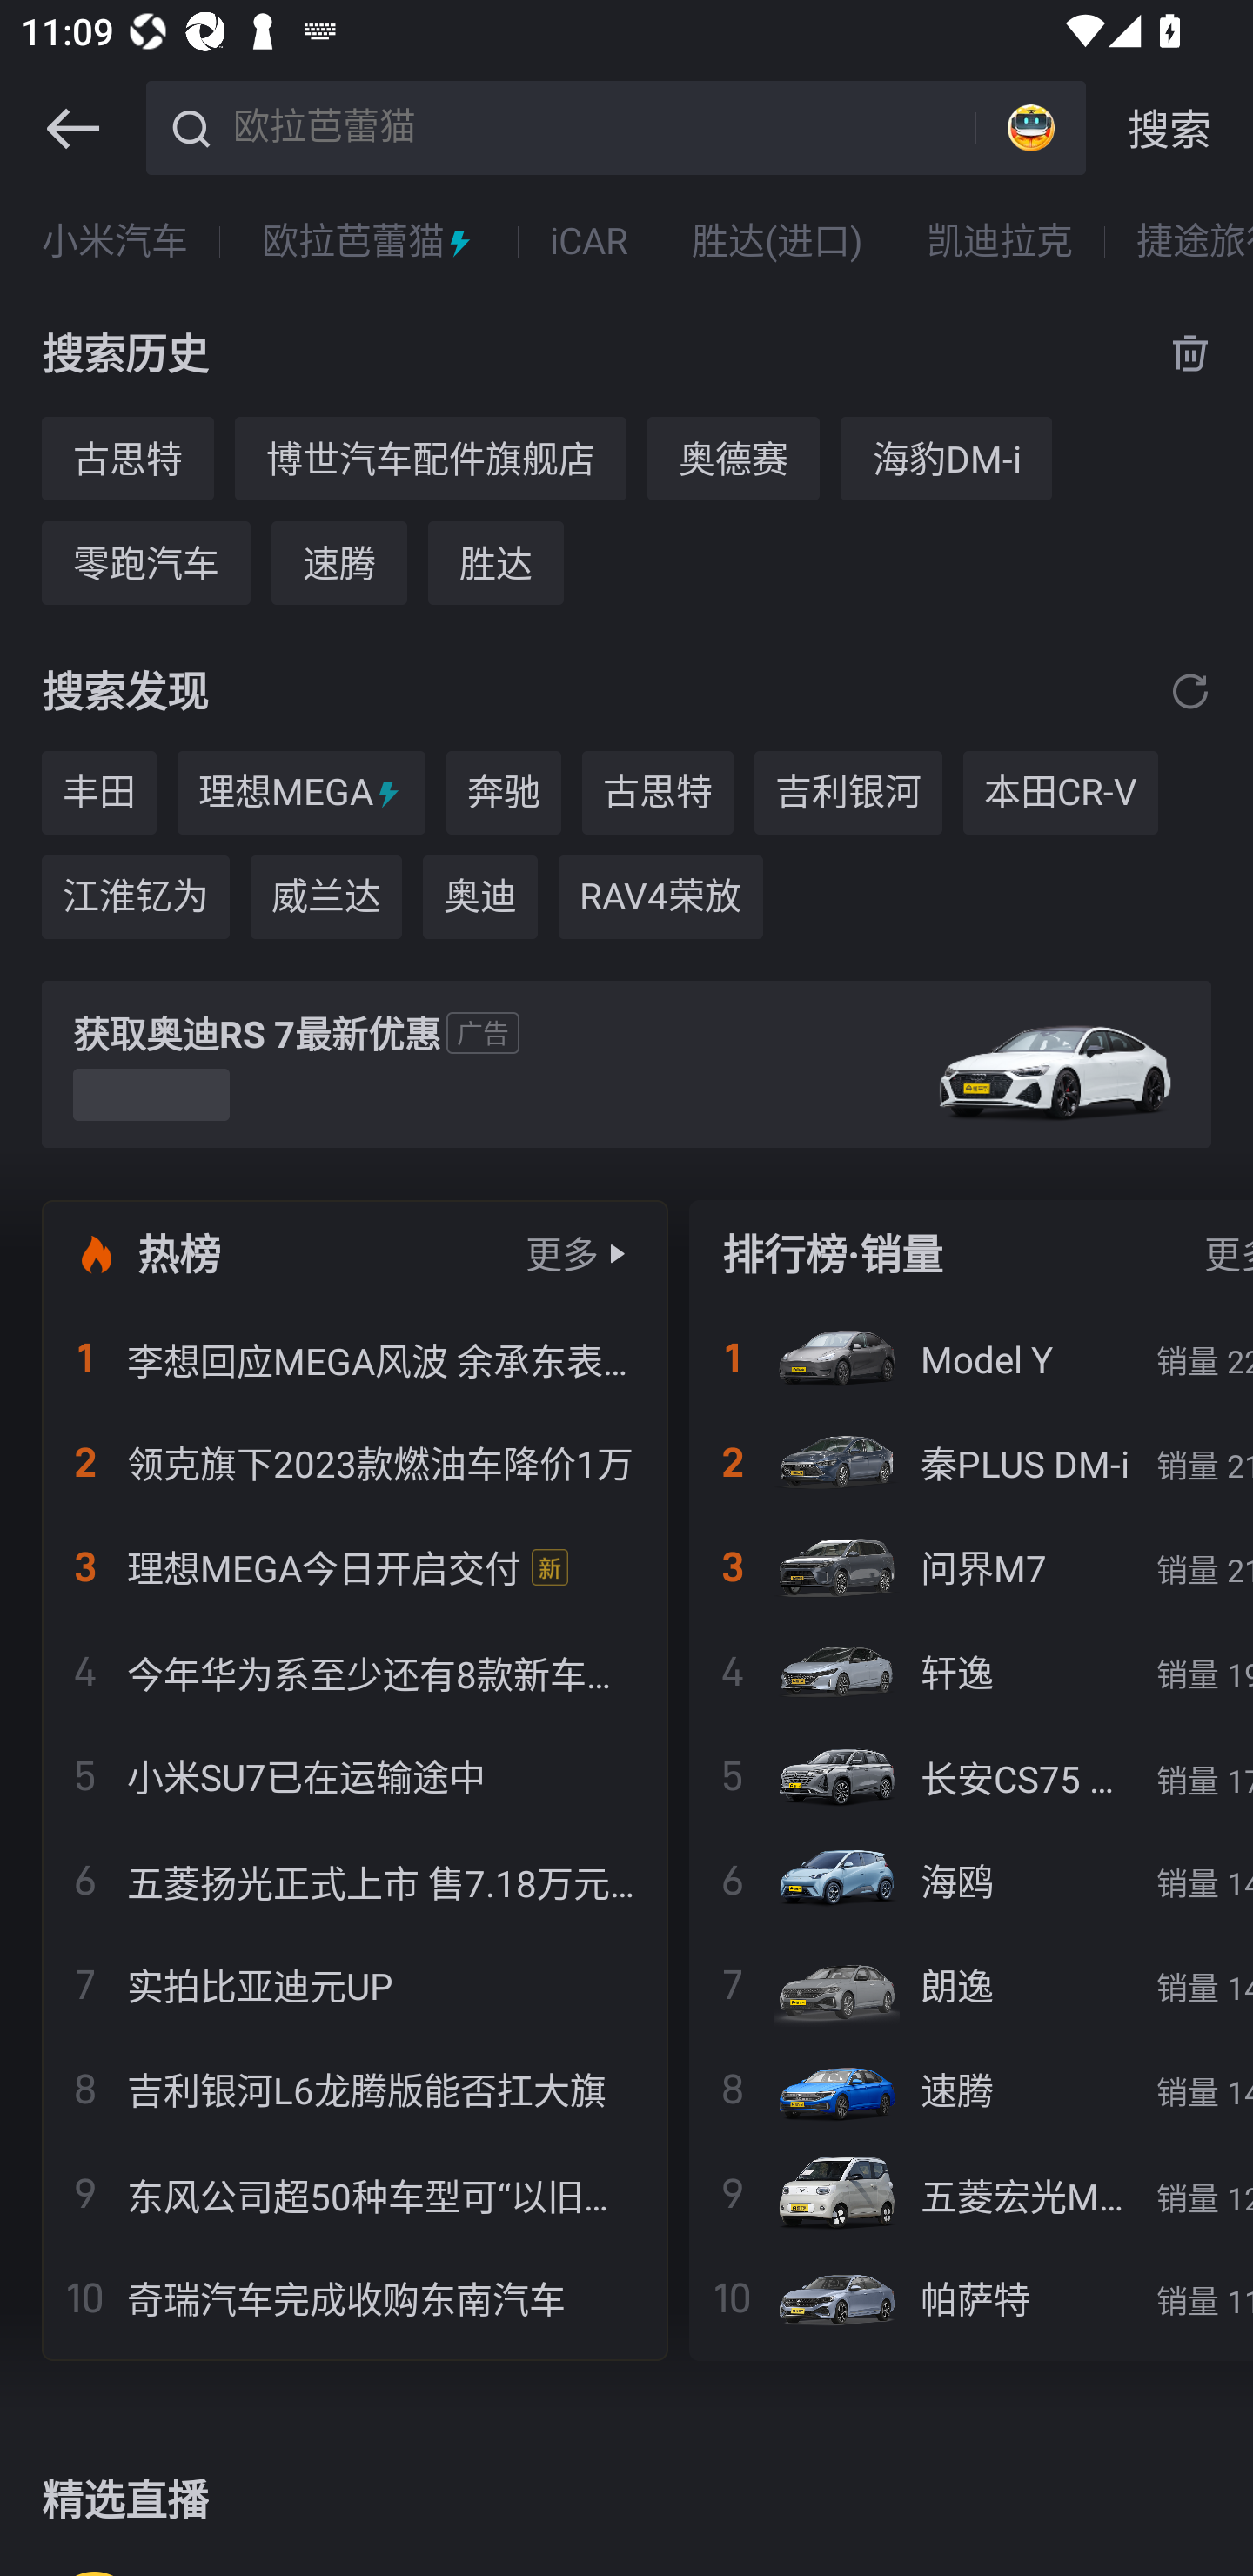 This screenshot has height=2576, width=1253. What do you see at coordinates (971, 2193) in the screenshot?
I see `五菱宏光MINIEV 销量 12649` at bounding box center [971, 2193].